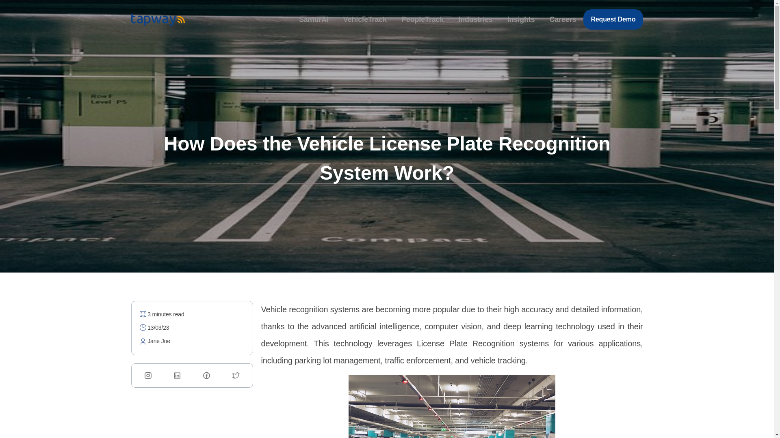  What do you see at coordinates (521, 19) in the screenshot?
I see `Insights` at bounding box center [521, 19].